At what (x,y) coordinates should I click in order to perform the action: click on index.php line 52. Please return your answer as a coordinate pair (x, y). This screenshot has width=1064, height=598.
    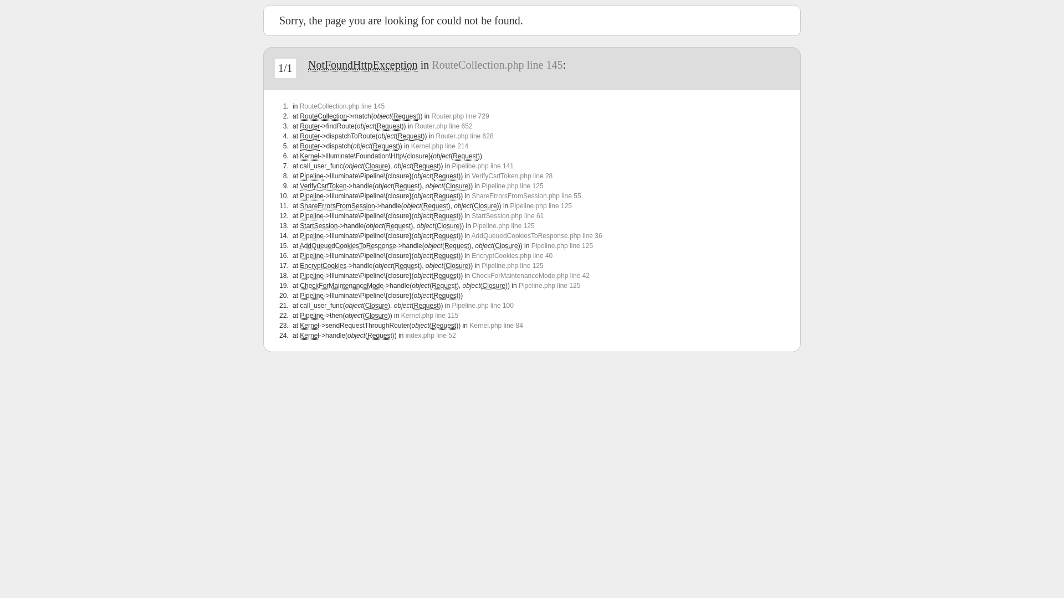
    Looking at the image, I should click on (431, 336).